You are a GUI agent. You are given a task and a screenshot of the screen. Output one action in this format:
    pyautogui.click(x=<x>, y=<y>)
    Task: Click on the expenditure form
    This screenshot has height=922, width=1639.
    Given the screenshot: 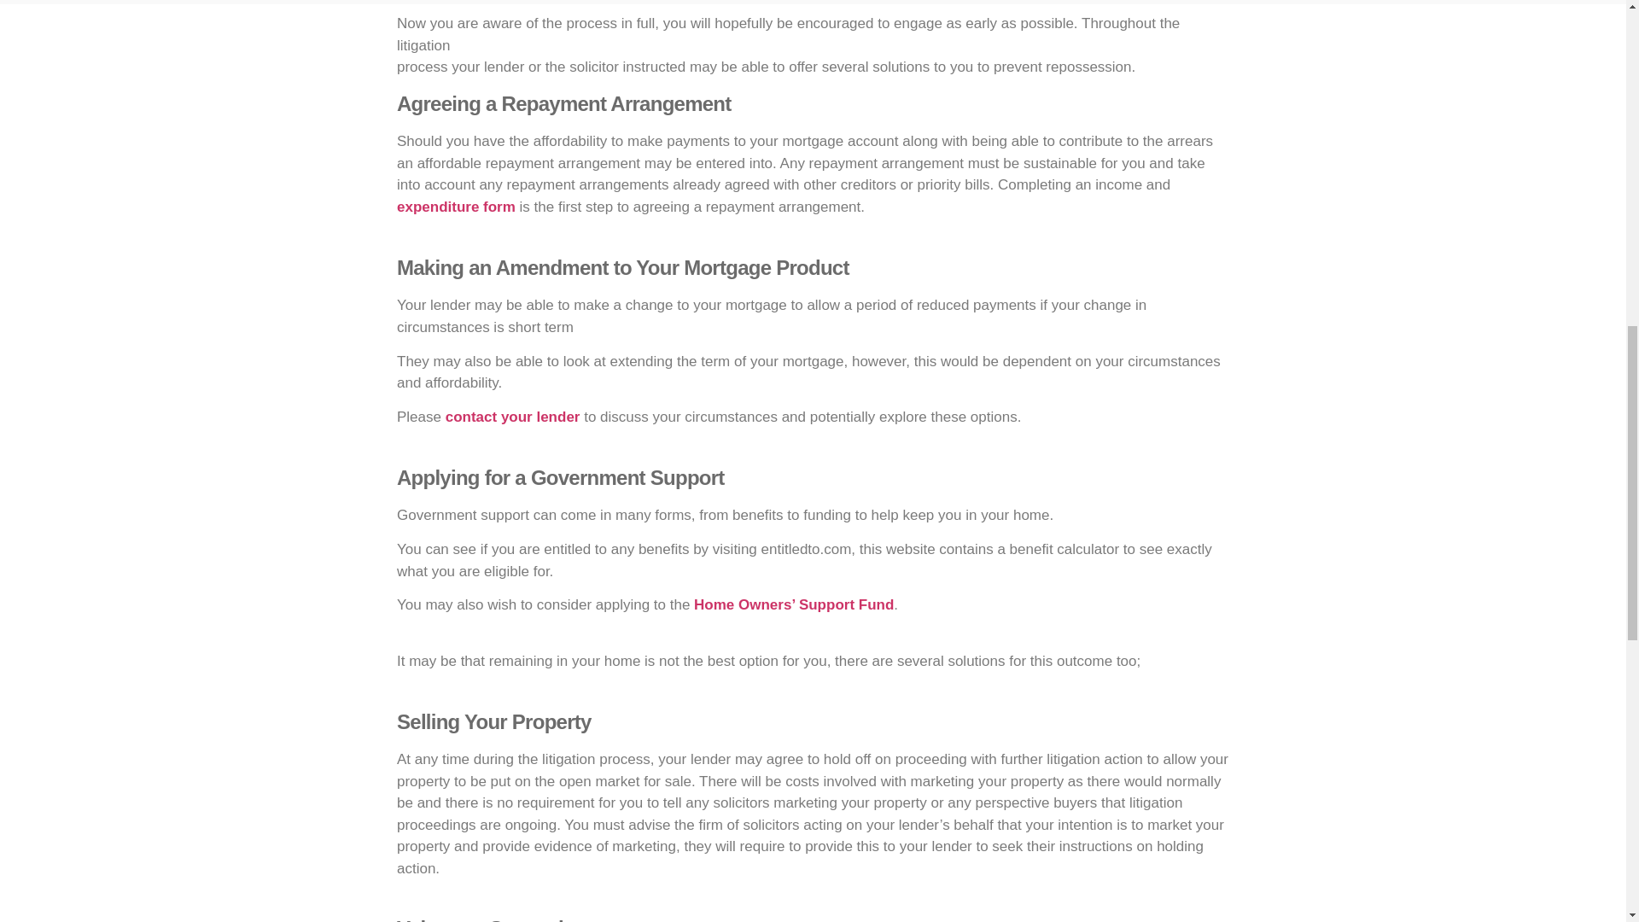 What is the action you would take?
    pyautogui.click(x=456, y=207)
    